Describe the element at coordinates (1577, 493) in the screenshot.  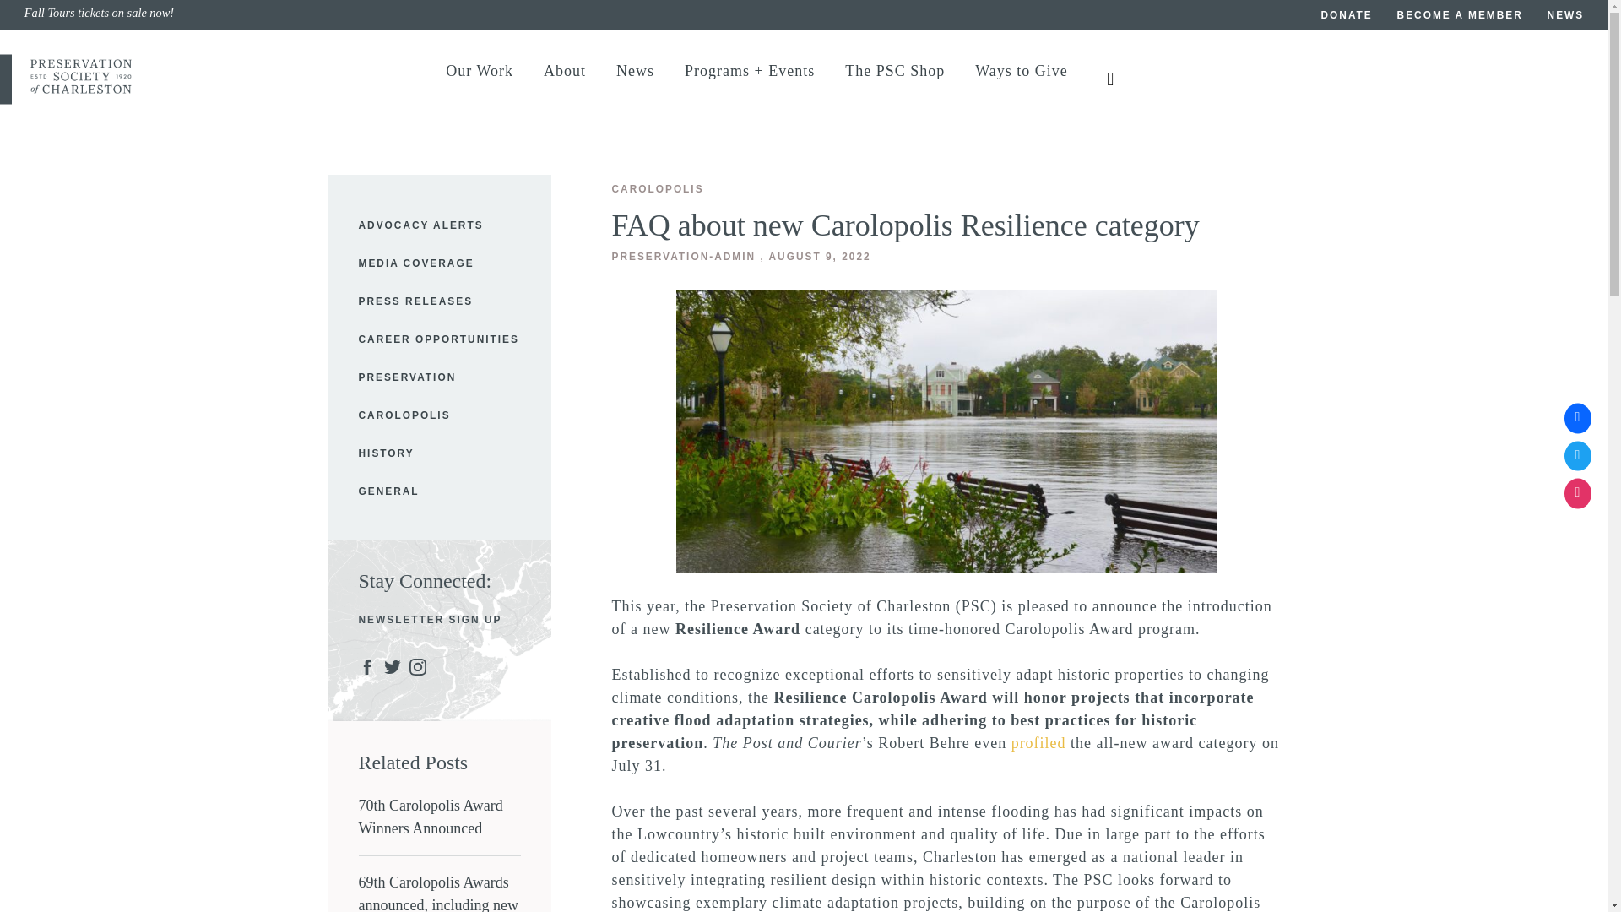
I see `Follow us on Instagram` at that location.